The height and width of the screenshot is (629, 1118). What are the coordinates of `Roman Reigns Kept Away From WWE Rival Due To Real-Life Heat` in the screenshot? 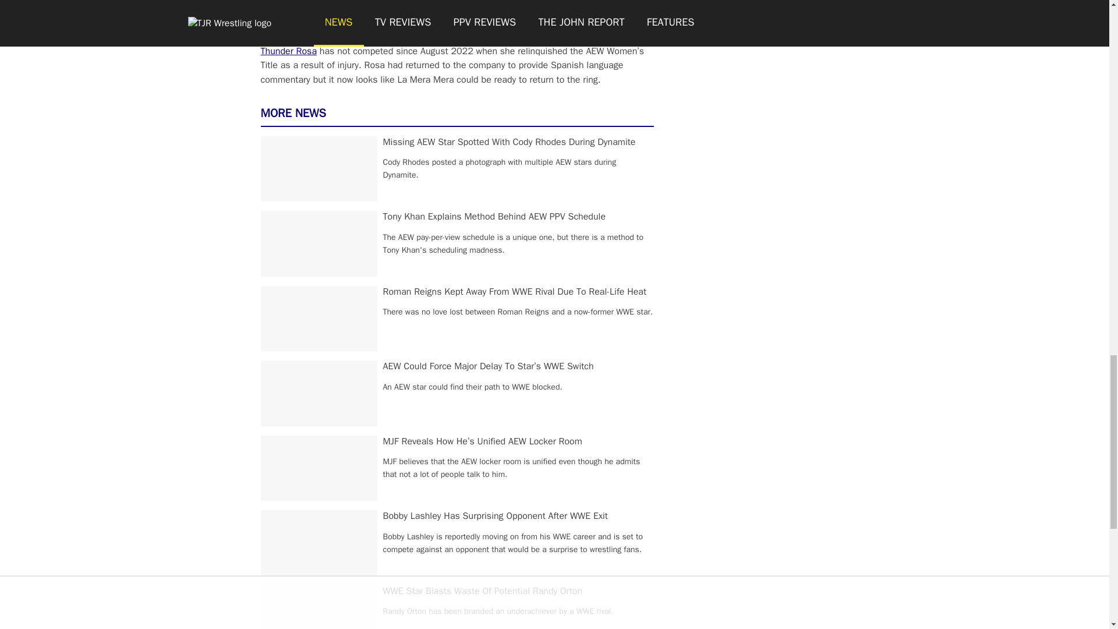 It's located at (515, 291).